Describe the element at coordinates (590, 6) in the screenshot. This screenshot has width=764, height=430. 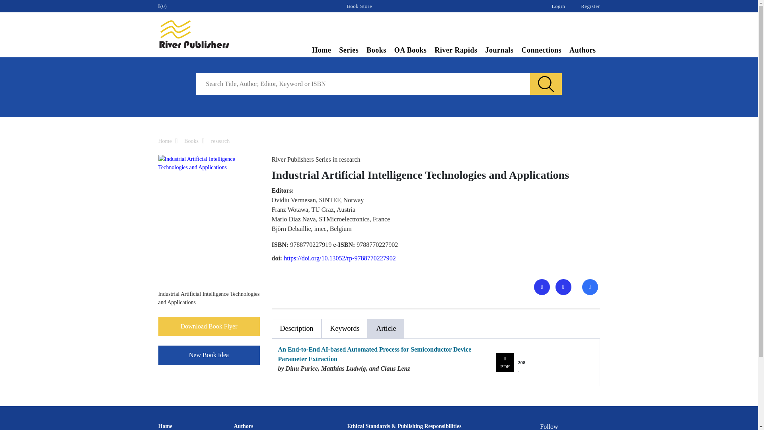
I see `Register` at that location.